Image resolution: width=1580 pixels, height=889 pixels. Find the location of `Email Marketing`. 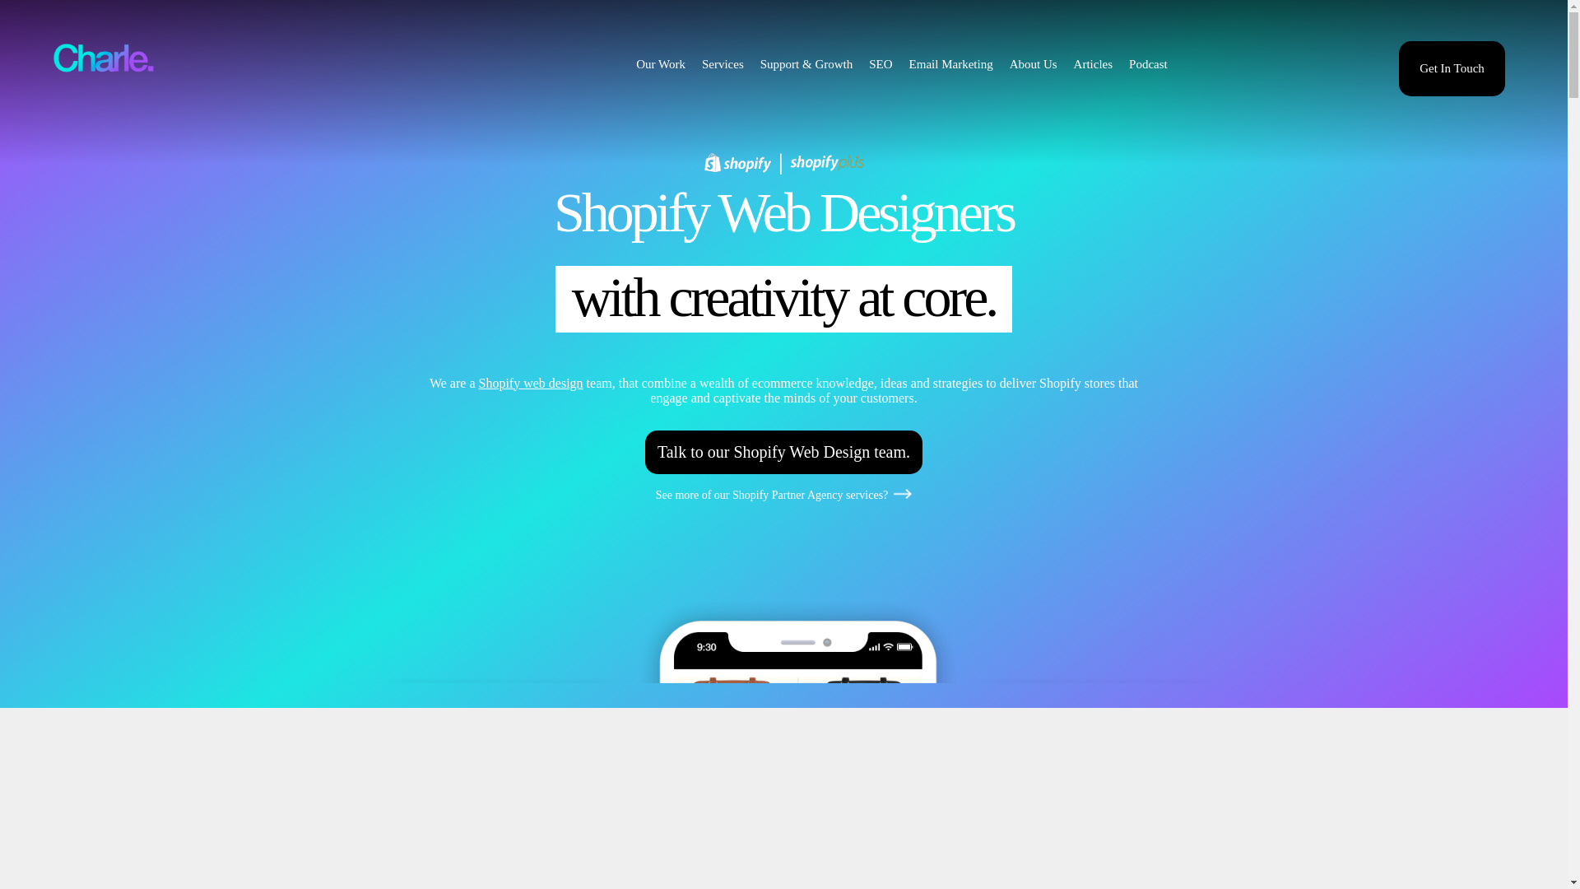

Email Marketing is located at coordinates (951, 64).